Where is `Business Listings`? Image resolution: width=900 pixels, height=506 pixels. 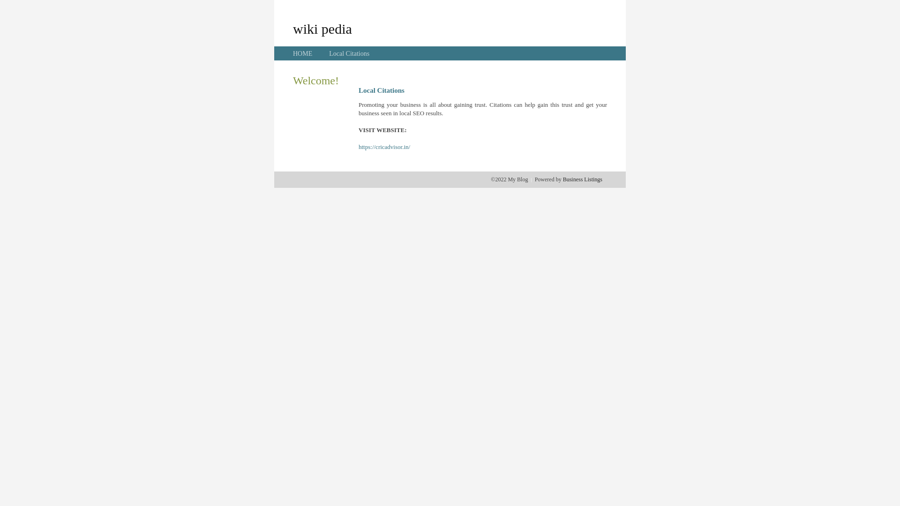 Business Listings is located at coordinates (583, 179).